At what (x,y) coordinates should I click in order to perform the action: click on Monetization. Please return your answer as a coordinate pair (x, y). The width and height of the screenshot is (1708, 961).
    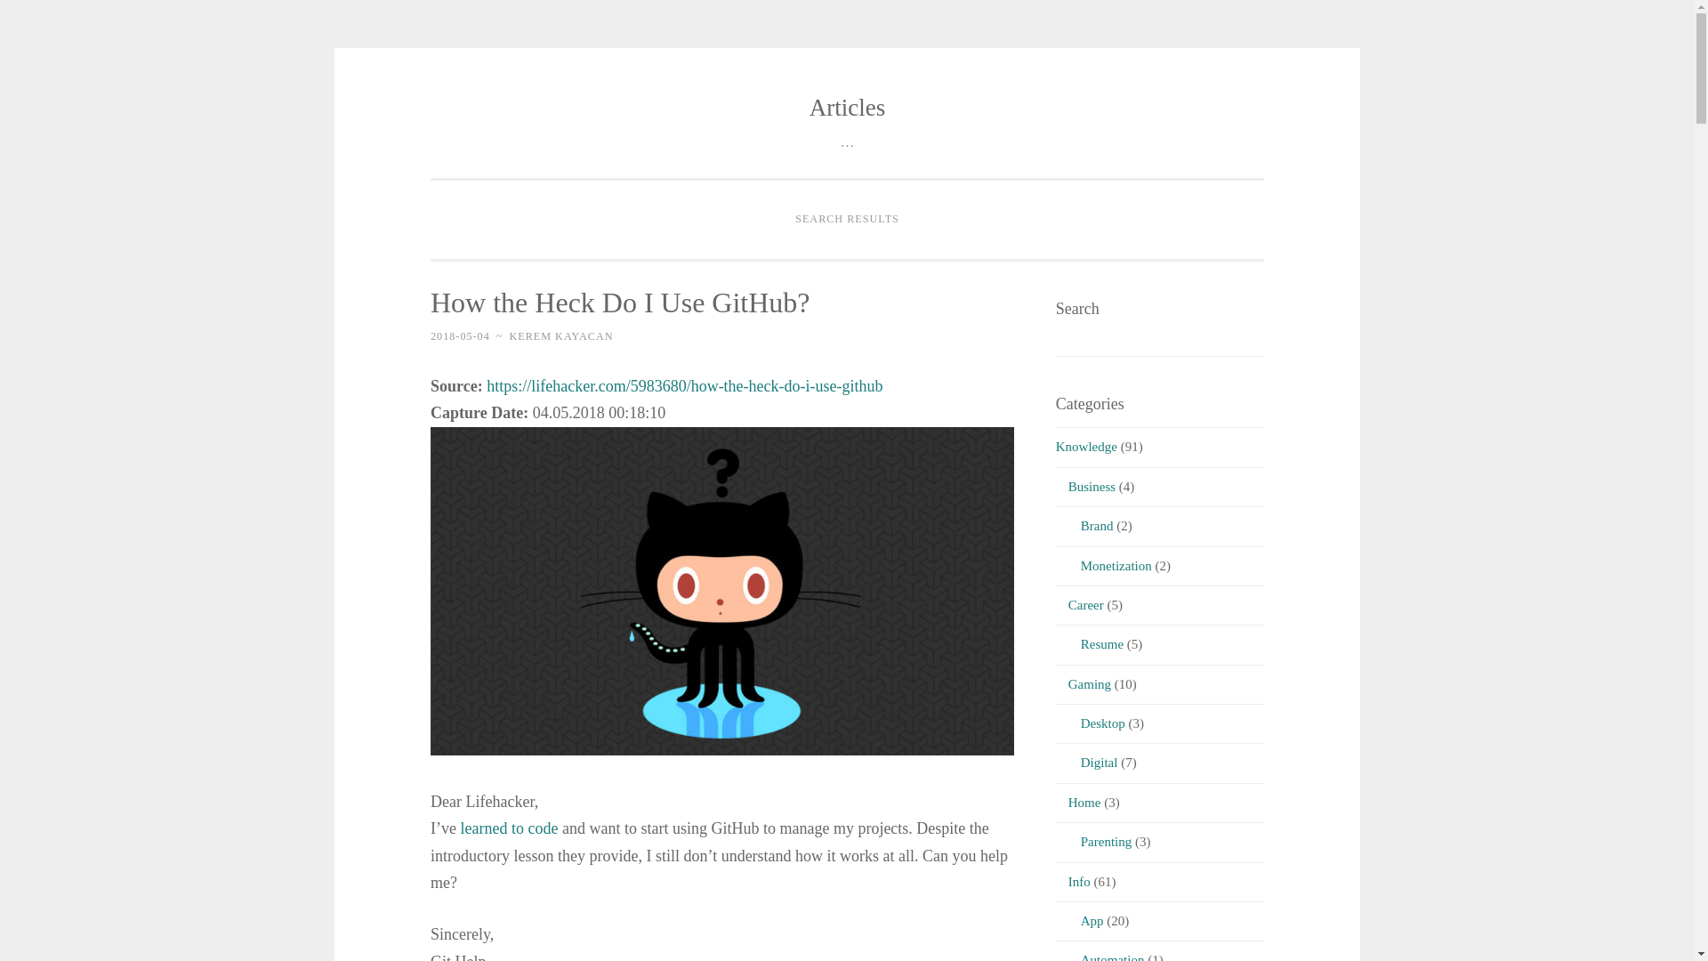
    Looking at the image, I should click on (1103, 565).